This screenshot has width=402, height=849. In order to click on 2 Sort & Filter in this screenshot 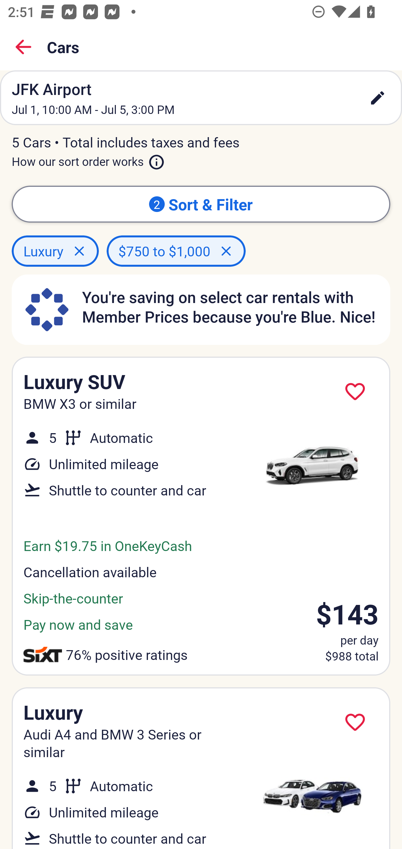, I will do `click(201, 204)`.